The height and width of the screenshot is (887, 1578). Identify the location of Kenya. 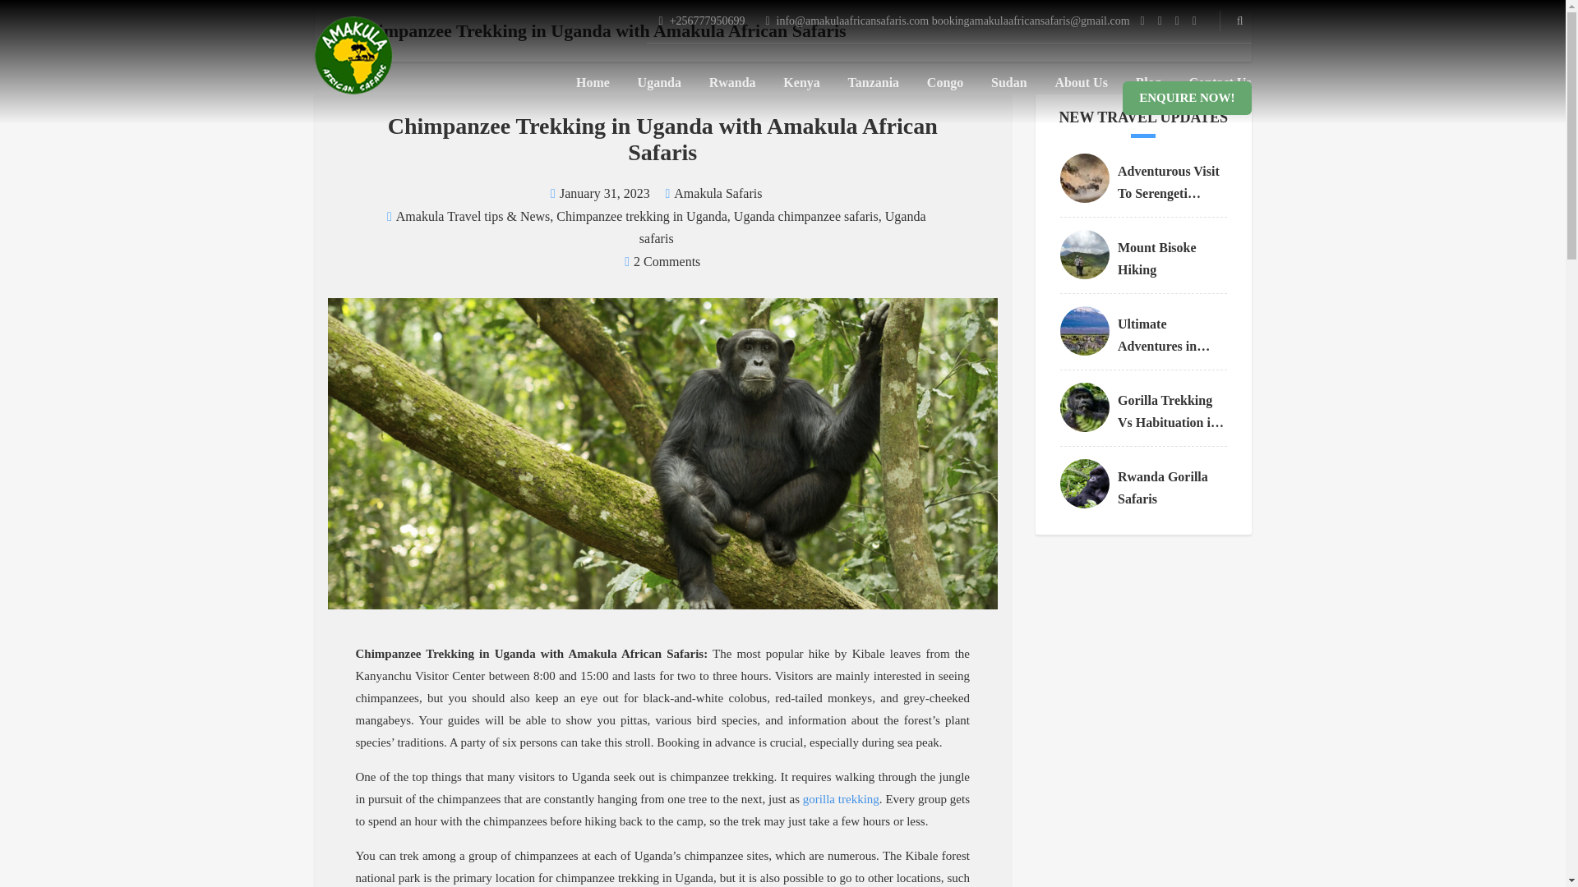
(801, 82).